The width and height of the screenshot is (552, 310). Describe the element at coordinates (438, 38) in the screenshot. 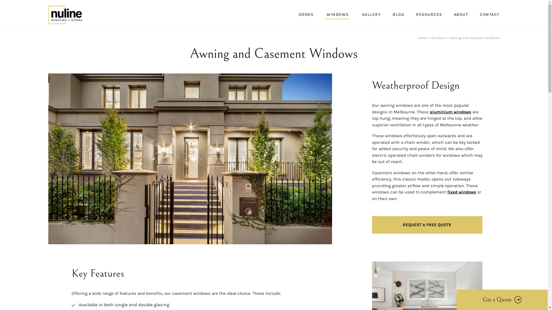

I see `windows` at that location.